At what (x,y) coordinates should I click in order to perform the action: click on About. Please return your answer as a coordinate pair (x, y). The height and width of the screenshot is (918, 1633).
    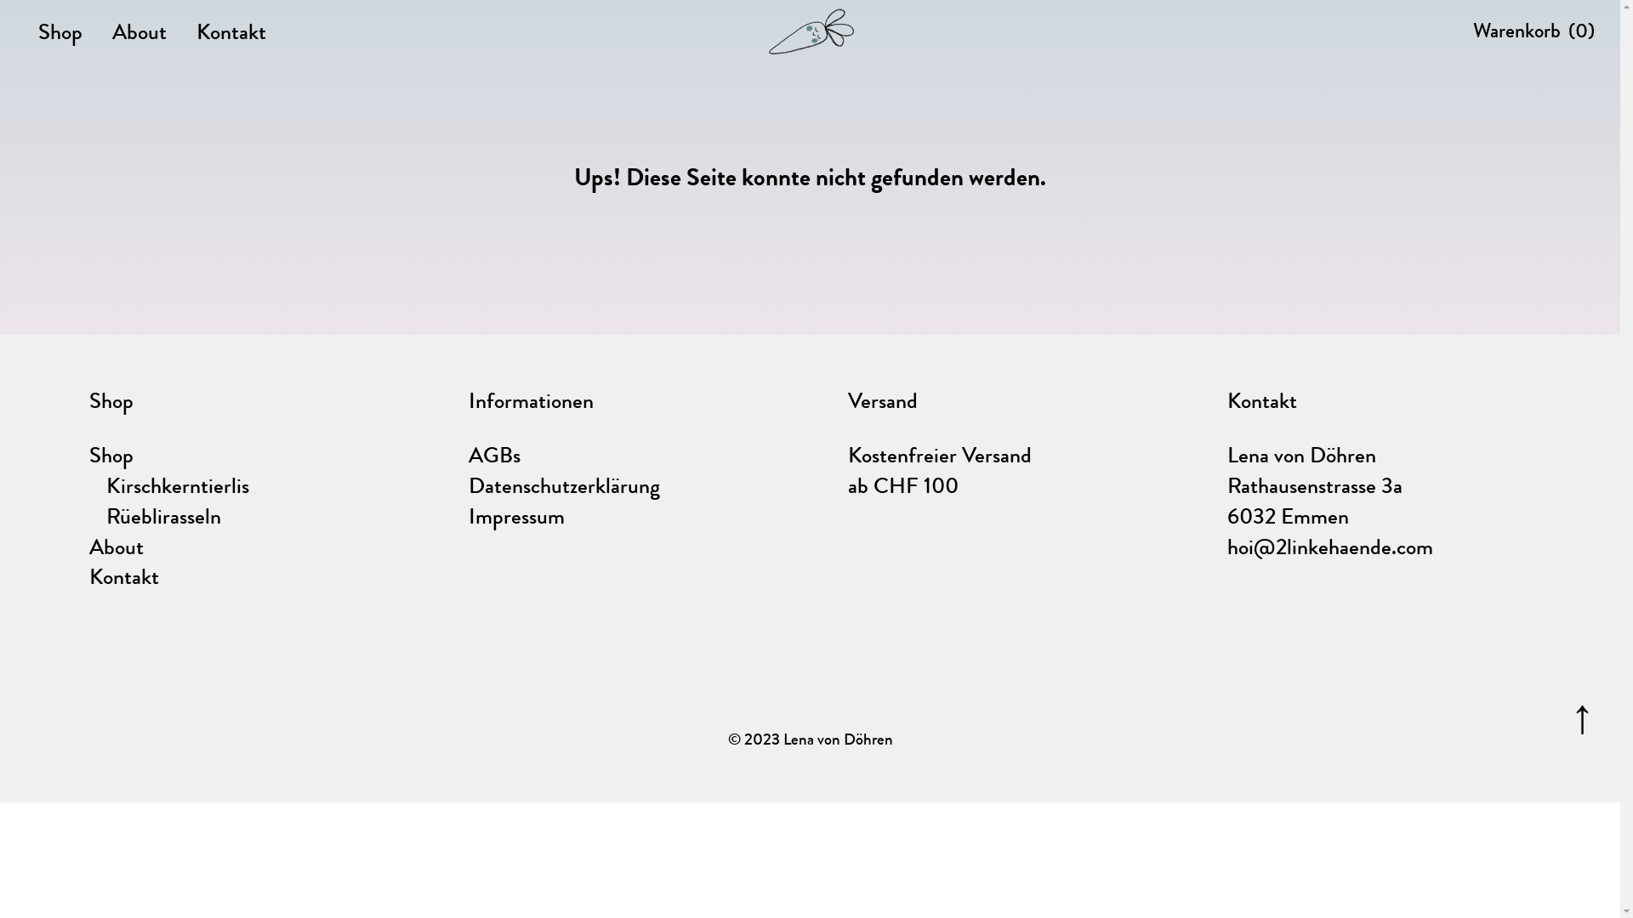
    Looking at the image, I should click on (117, 547).